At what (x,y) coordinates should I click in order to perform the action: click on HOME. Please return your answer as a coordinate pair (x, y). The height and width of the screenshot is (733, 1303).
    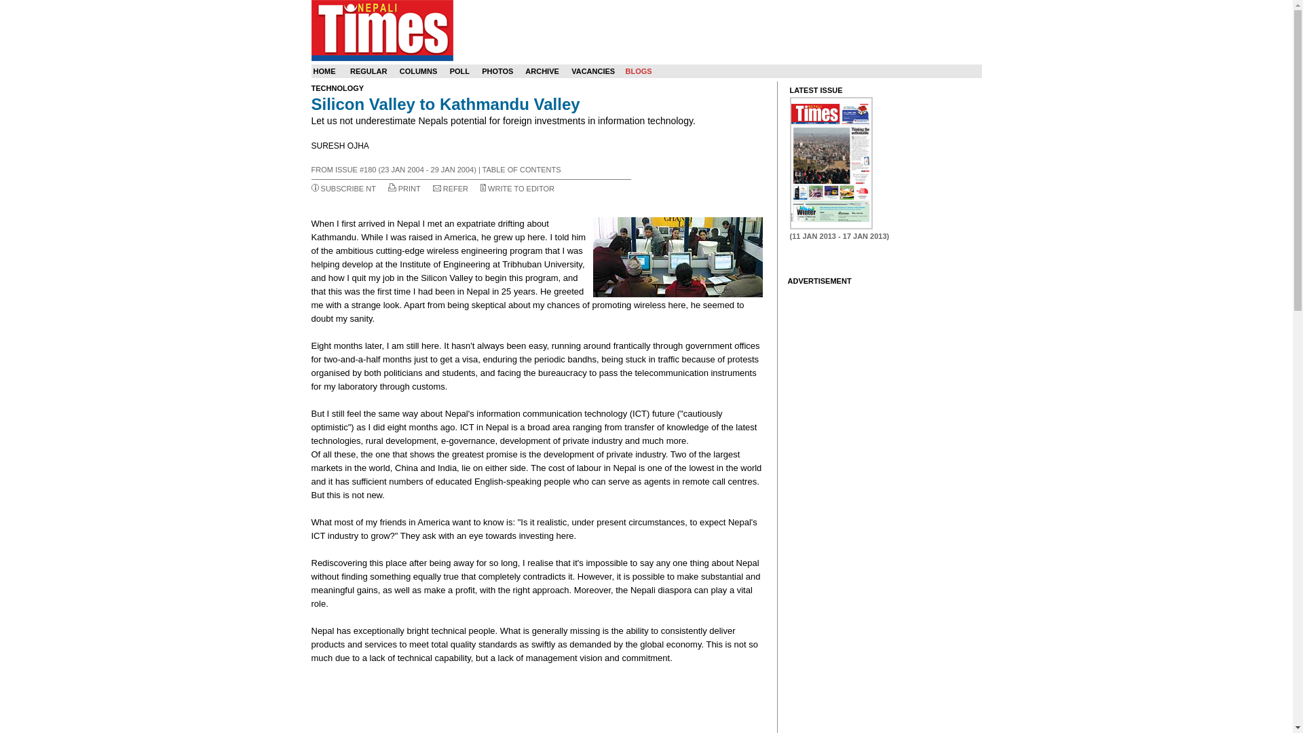
    Looking at the image, I should click on (324, 71).